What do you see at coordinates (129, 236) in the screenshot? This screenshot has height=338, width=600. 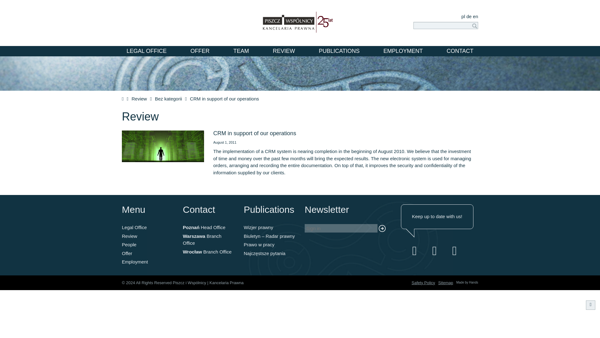 I see `Review` at bounding box center [129, 236].